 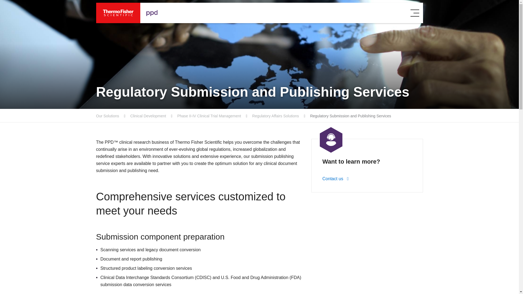 What do you see at coordinates (415, 13) in the screenshot?
I see `Main Menu` at bounding box center [415, 13].